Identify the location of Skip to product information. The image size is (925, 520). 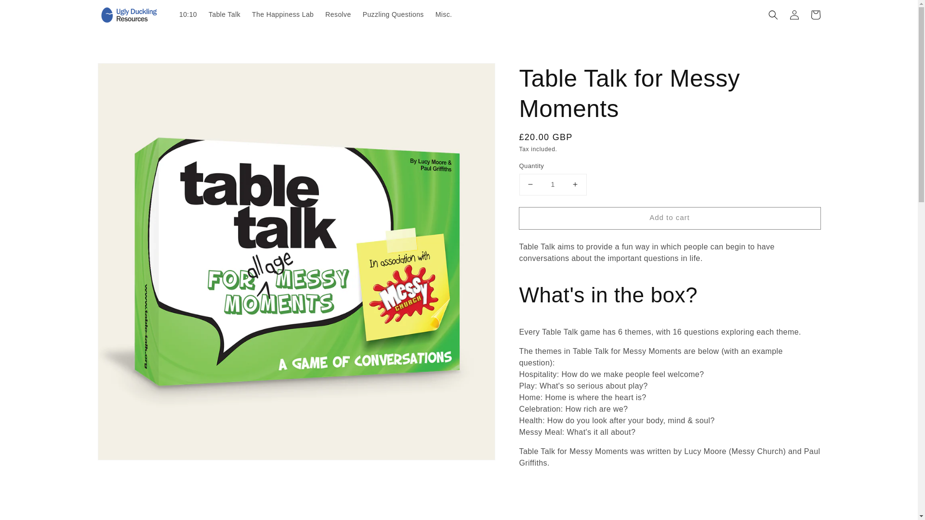
(126, 73).